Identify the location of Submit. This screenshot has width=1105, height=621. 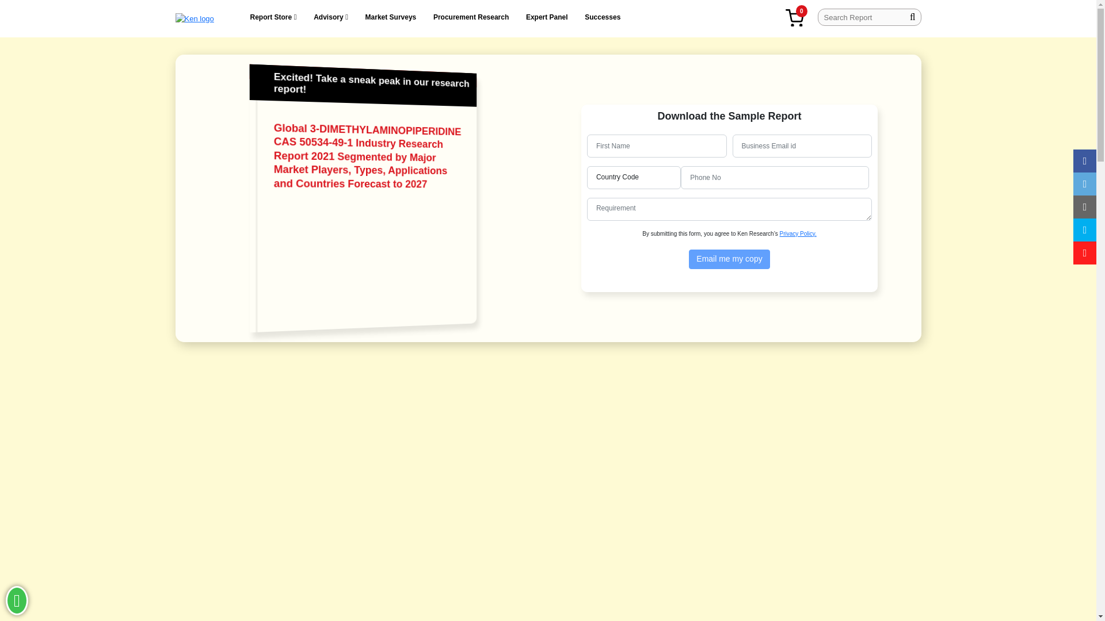
(729, 259).